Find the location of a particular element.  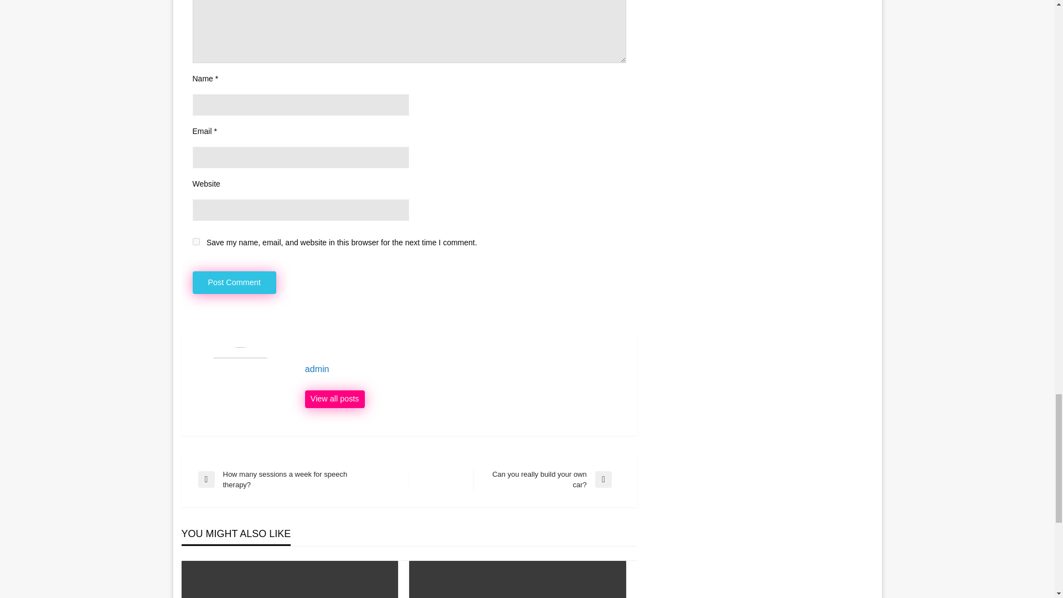

yes is located at coordinates (196, 241).